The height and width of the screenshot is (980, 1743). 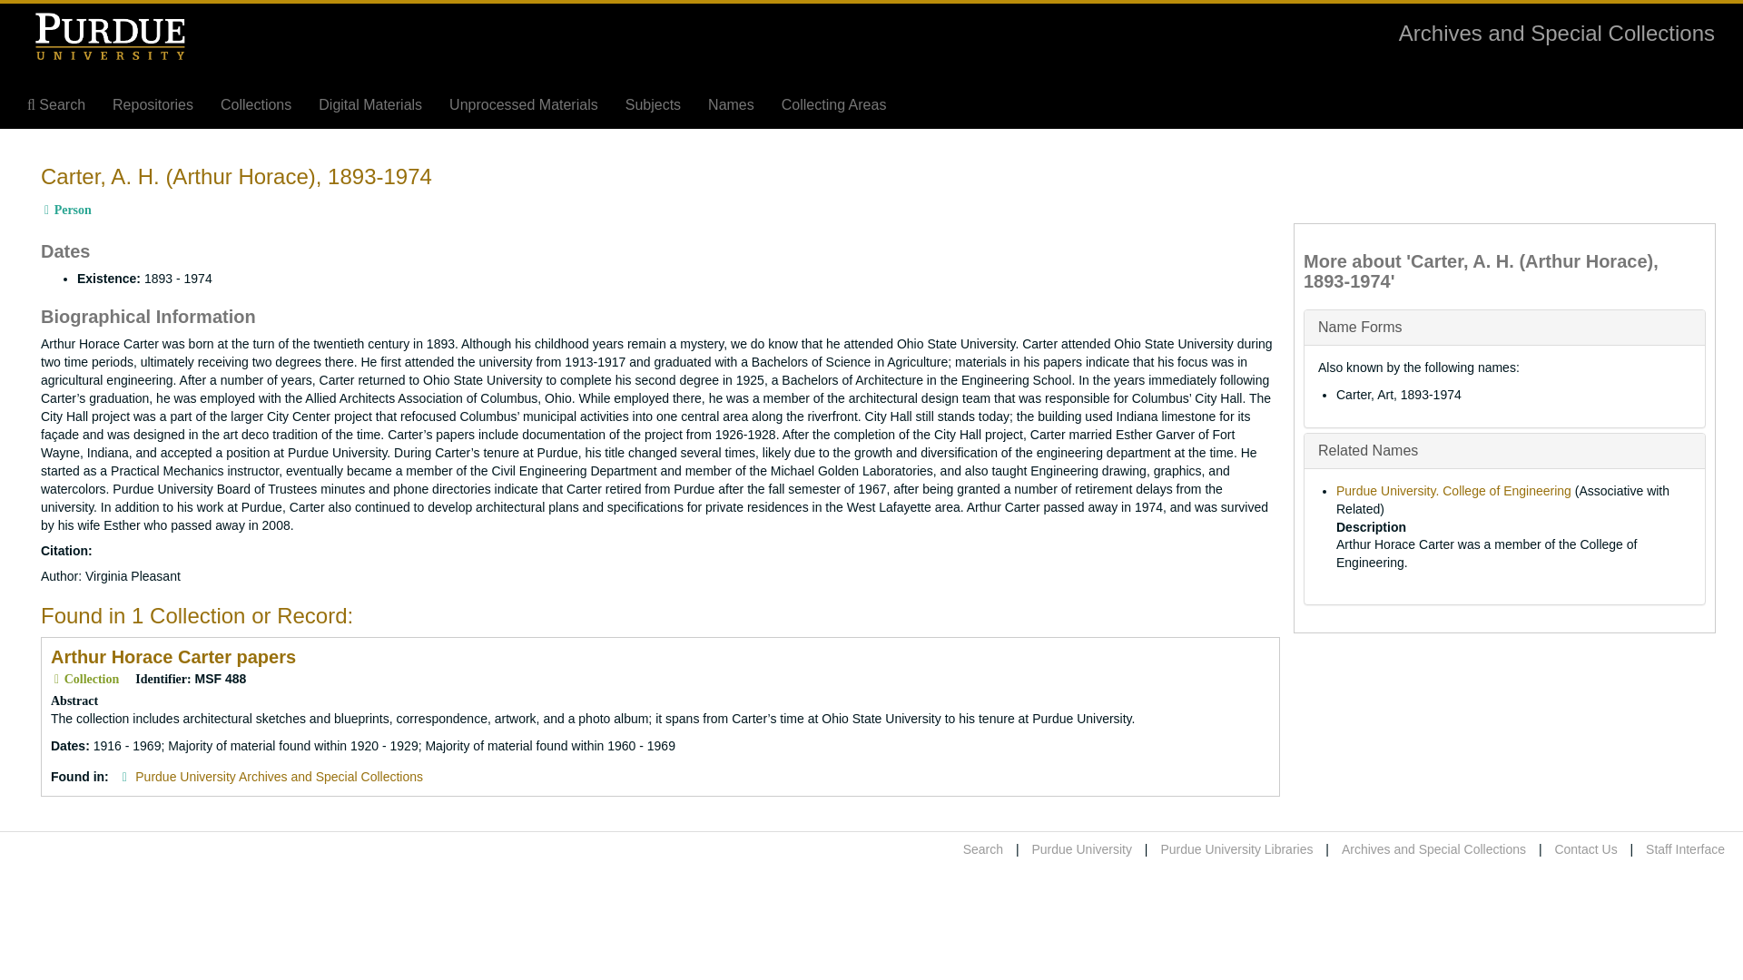 I want to click on Name Forms, so click(x=1359, y=327).